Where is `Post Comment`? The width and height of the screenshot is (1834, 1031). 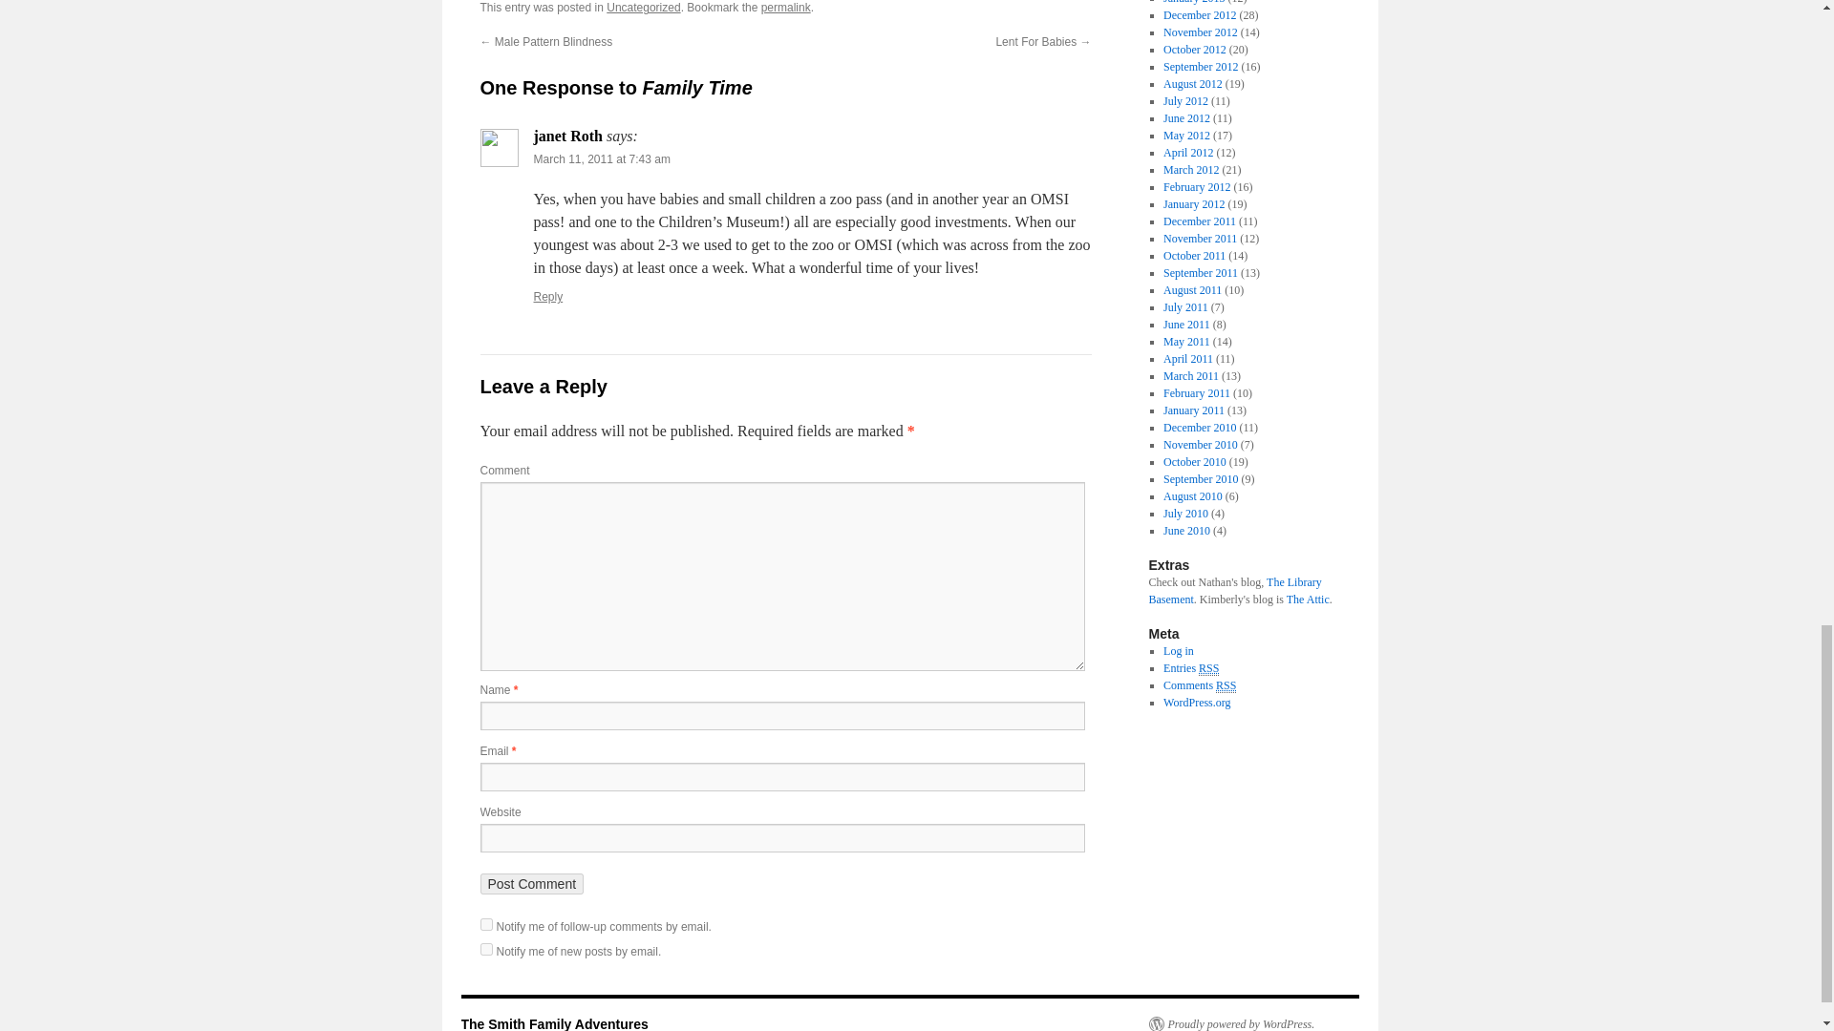
Post Comment is located at coordinates (531, 884).